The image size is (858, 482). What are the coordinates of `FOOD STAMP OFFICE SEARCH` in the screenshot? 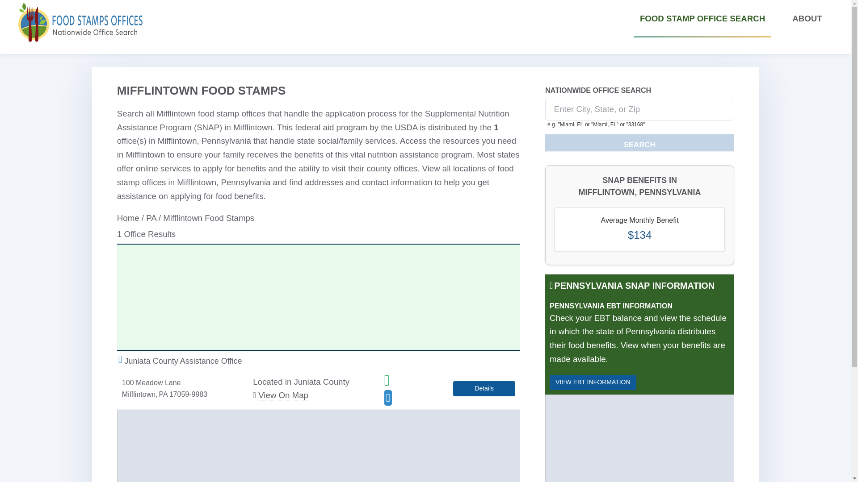 It's located at (702, 19).